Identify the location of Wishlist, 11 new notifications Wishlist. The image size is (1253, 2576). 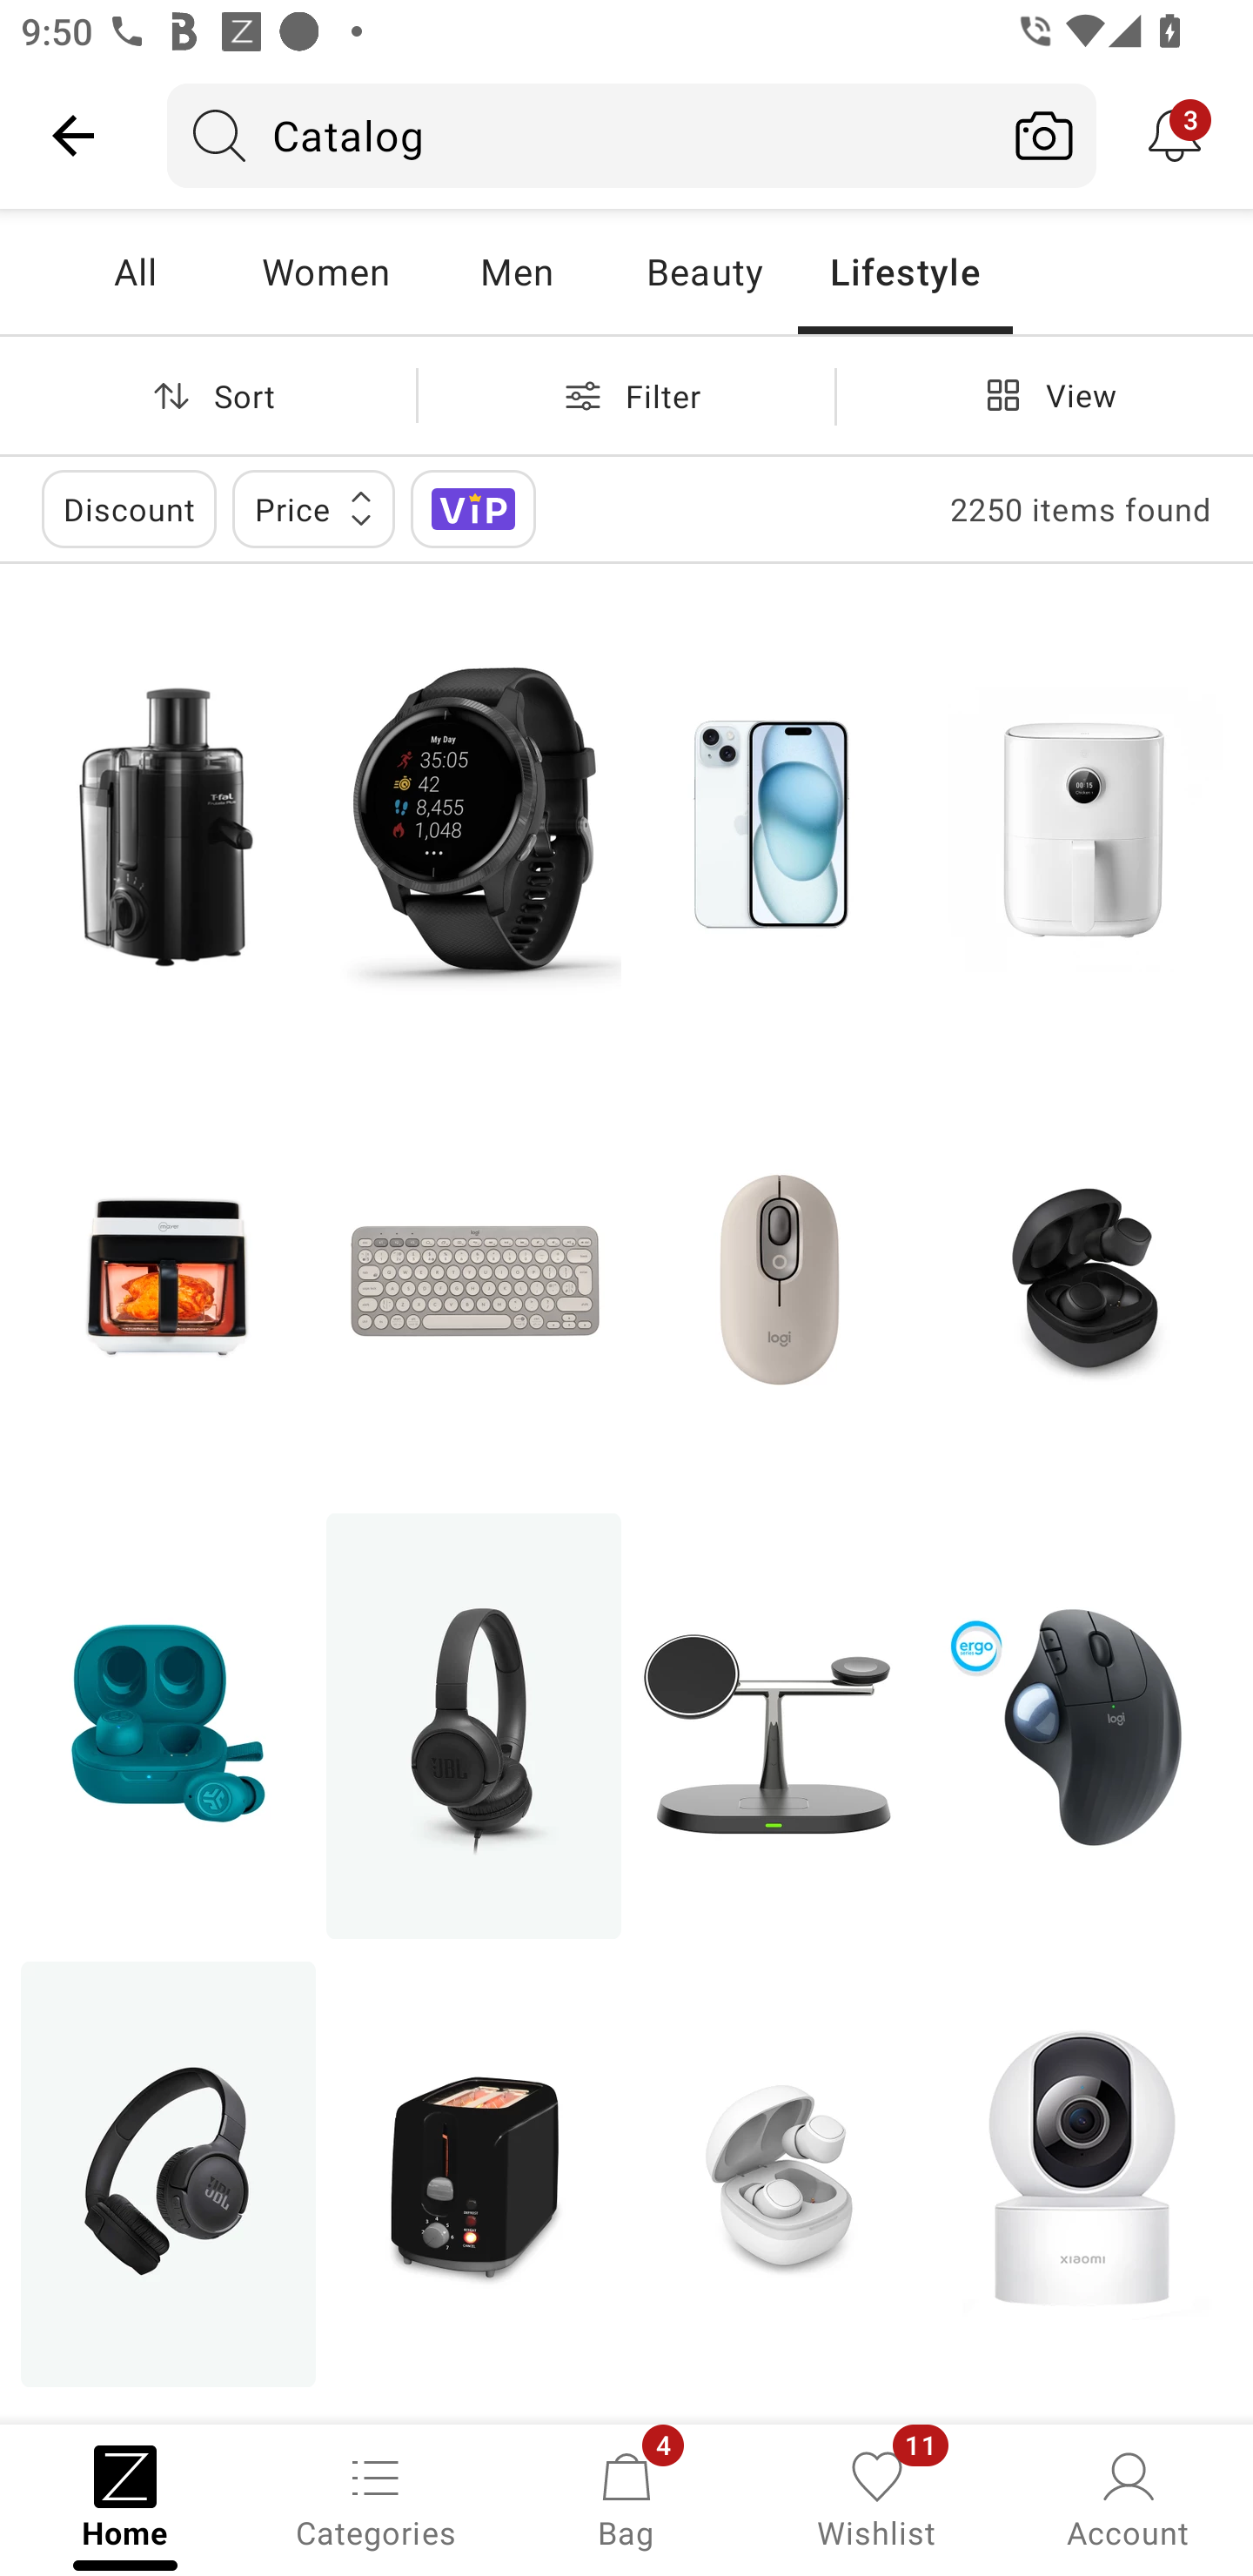
(877, 2498).